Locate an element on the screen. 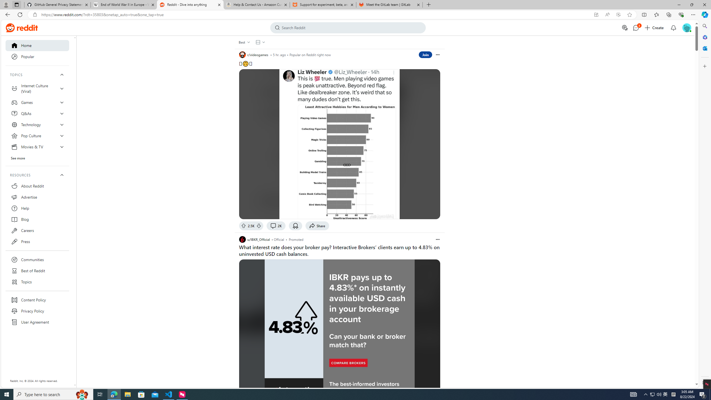 This screenshot has height=400, width=711. User Avatar Expand user menu is located at coordinates (687, 27).